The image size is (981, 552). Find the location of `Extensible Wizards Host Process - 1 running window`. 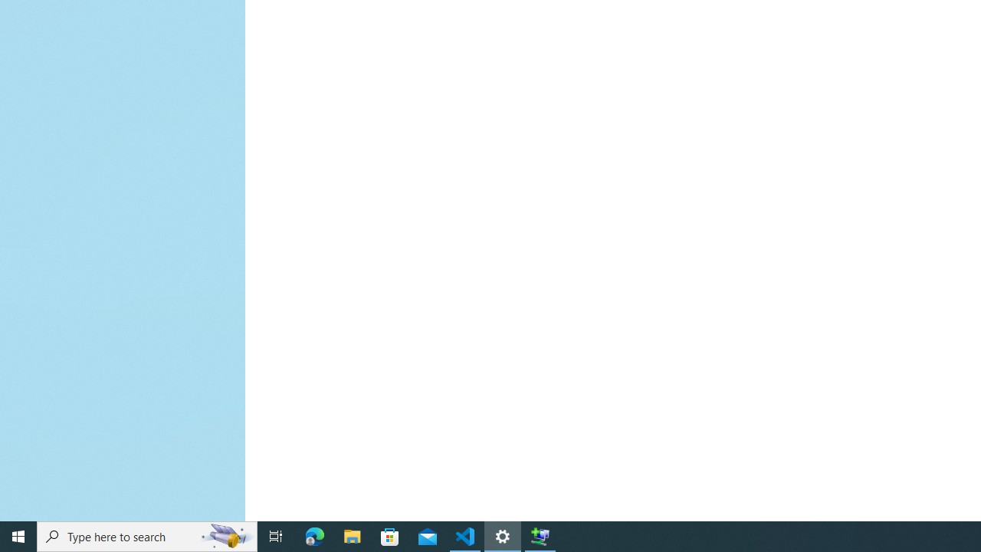

Extensible Wizards Host Process - 1 running window is located at coordinates (540, 537).